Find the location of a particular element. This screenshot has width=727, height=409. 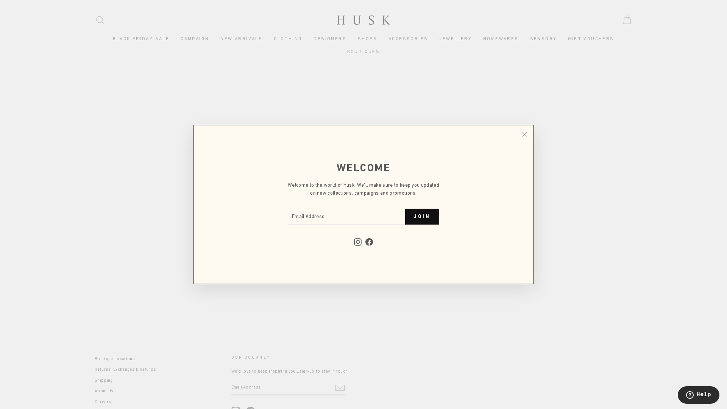

SENSORY is located at coordinates (544, 39).